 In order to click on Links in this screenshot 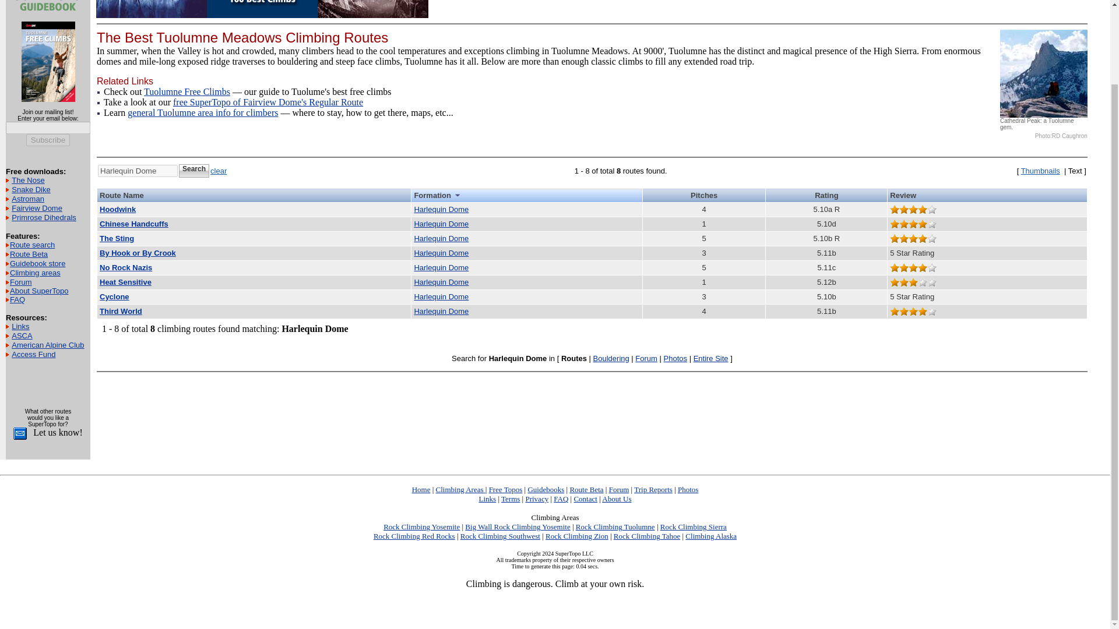, I will do `click(20, 326)`.